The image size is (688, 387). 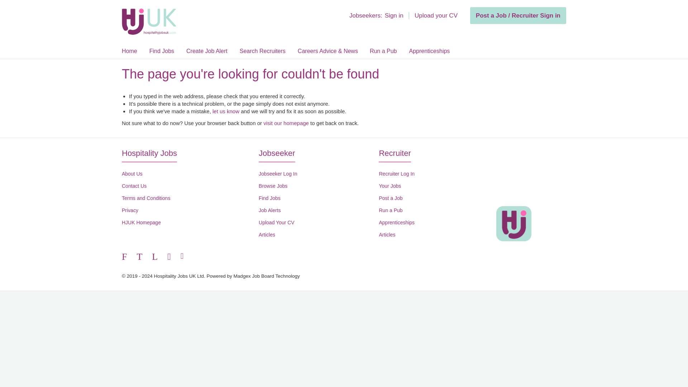 I want to click on visit our homepage, so click(x=286, y=123).